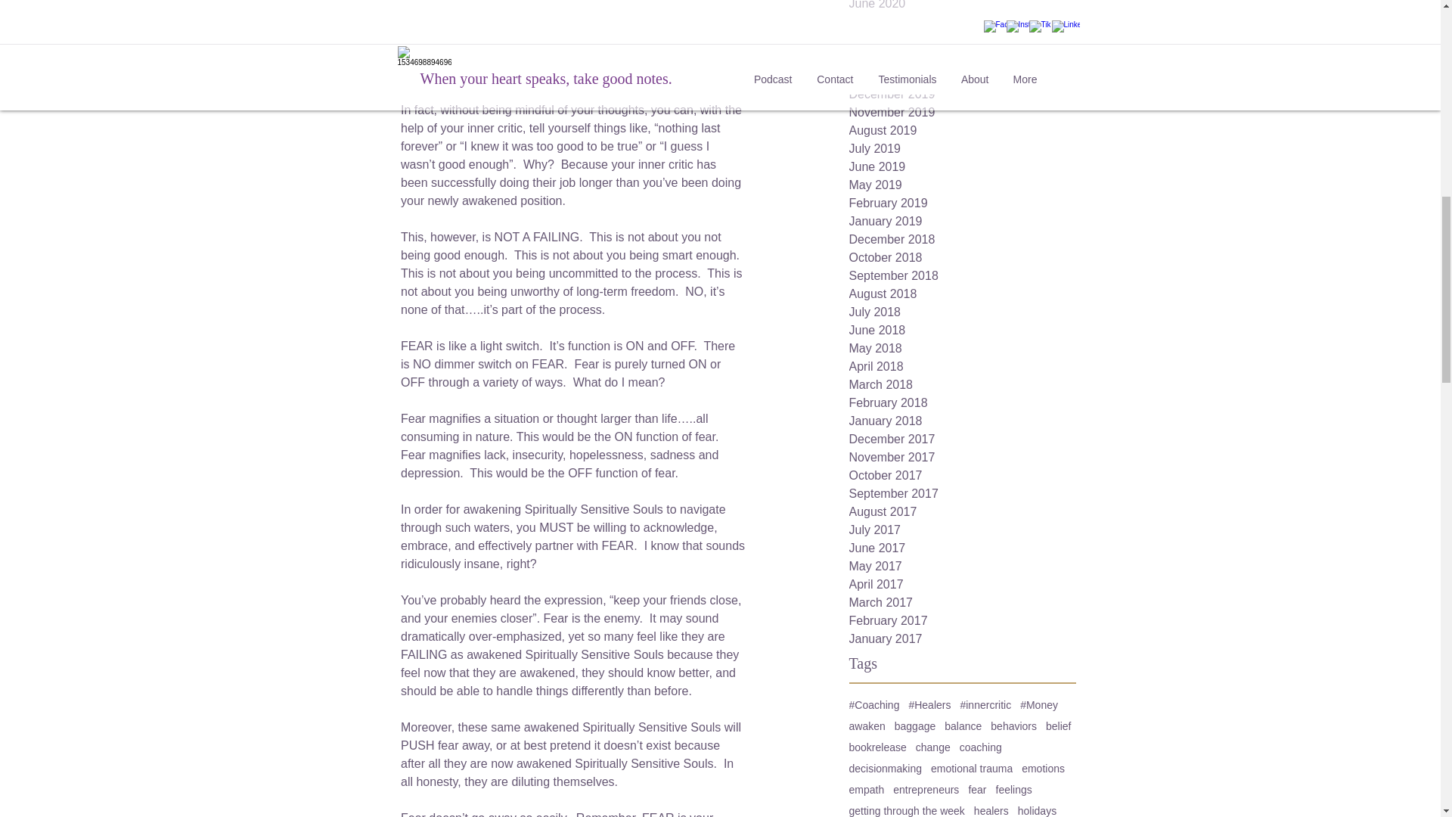  I want to click on March 2020, so click(962, 57).